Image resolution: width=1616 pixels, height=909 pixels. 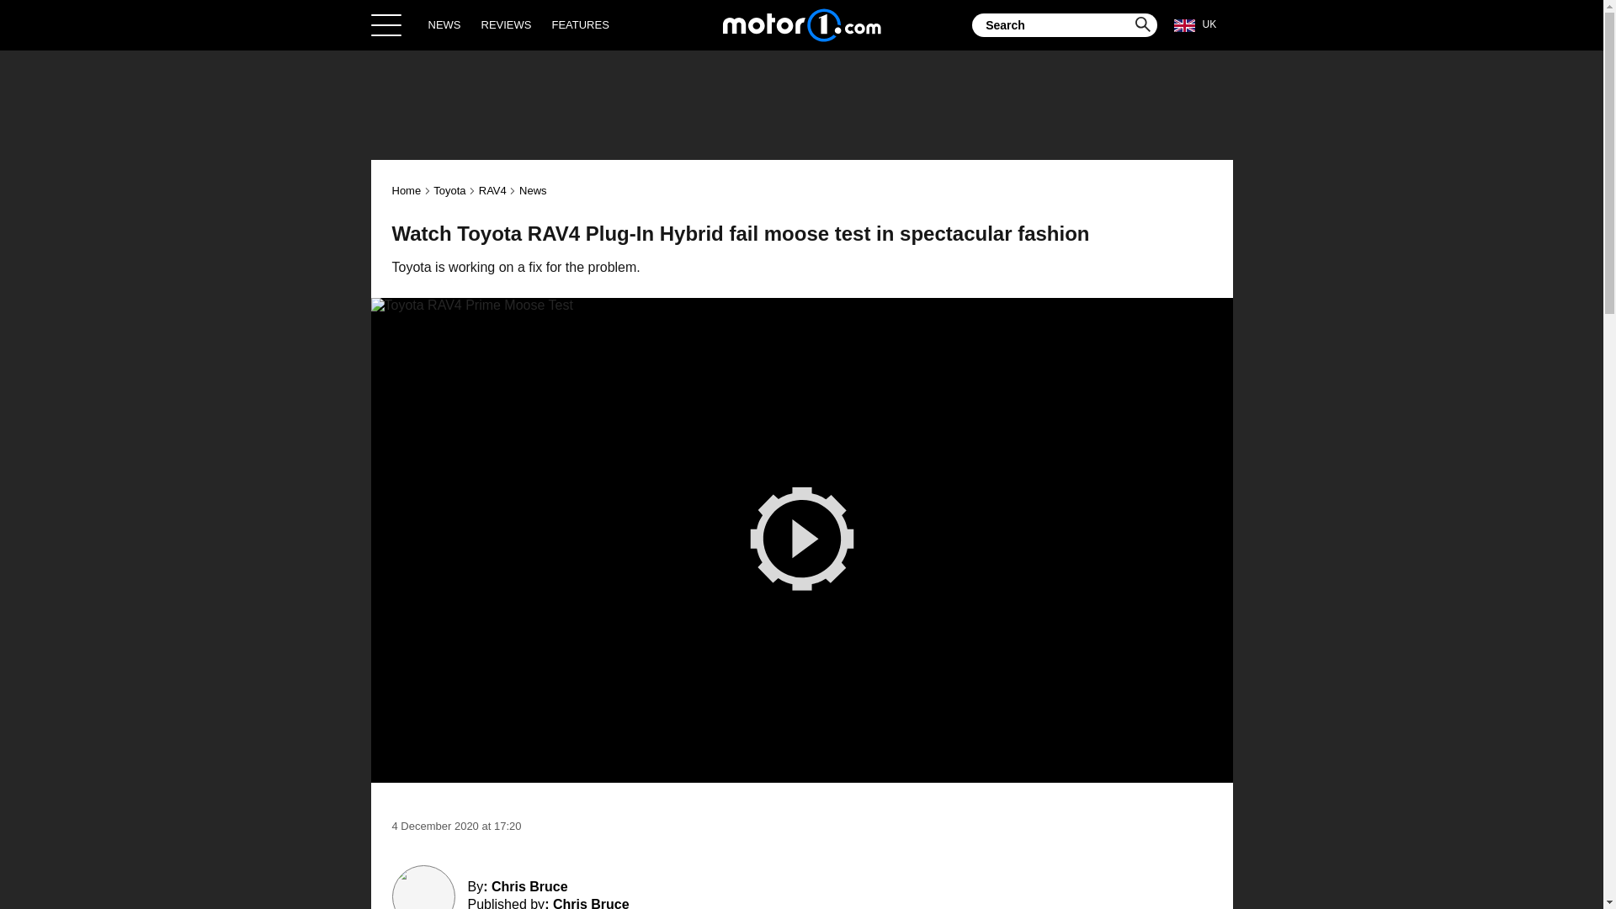 What do you see at coordinates (591, 902) in the screenshot?
I see `Chris Bruce` at bounding box center [591, 902].